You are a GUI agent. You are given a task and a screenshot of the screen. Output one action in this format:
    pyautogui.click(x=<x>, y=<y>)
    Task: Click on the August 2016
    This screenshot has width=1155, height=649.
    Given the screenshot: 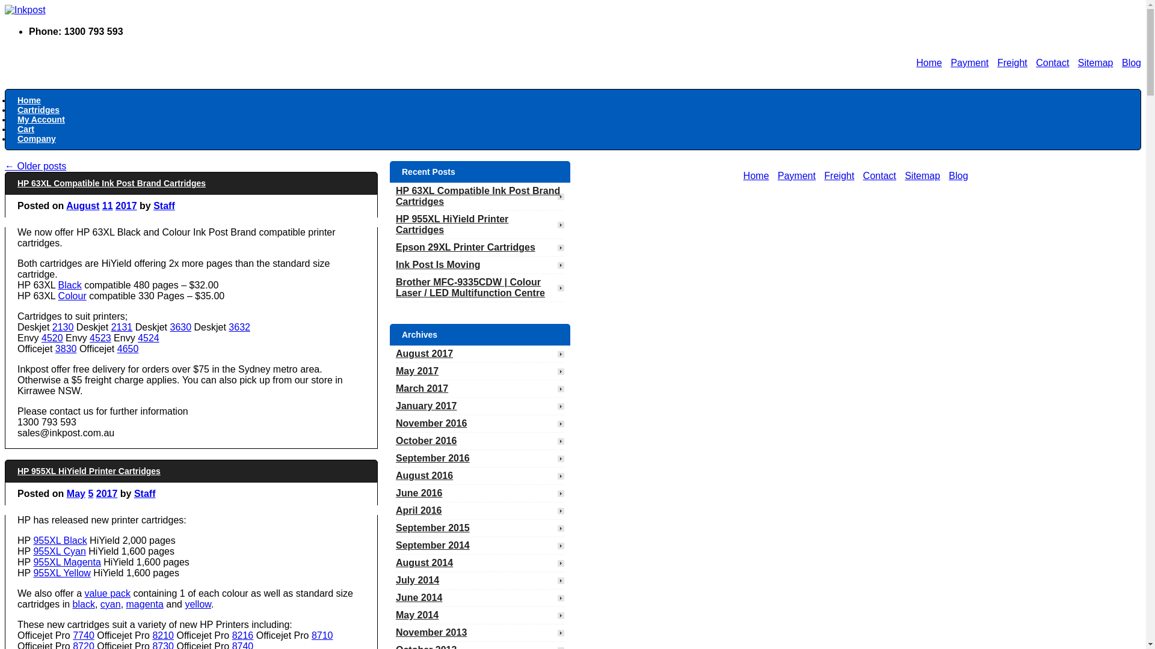 What is the action you would take?
    pyautogui.click(x=431, y=476)
    